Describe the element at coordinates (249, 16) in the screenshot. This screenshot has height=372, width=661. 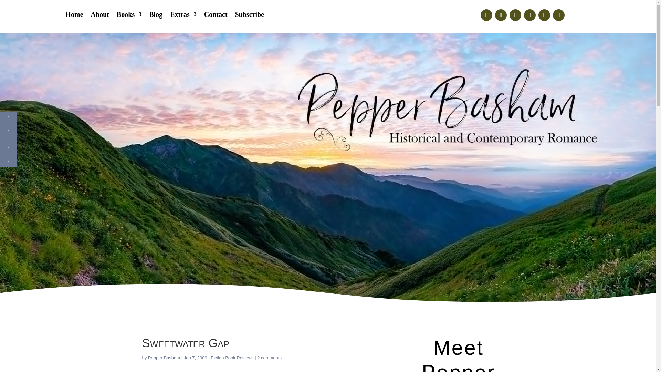
I see `Subscribe` at that location.